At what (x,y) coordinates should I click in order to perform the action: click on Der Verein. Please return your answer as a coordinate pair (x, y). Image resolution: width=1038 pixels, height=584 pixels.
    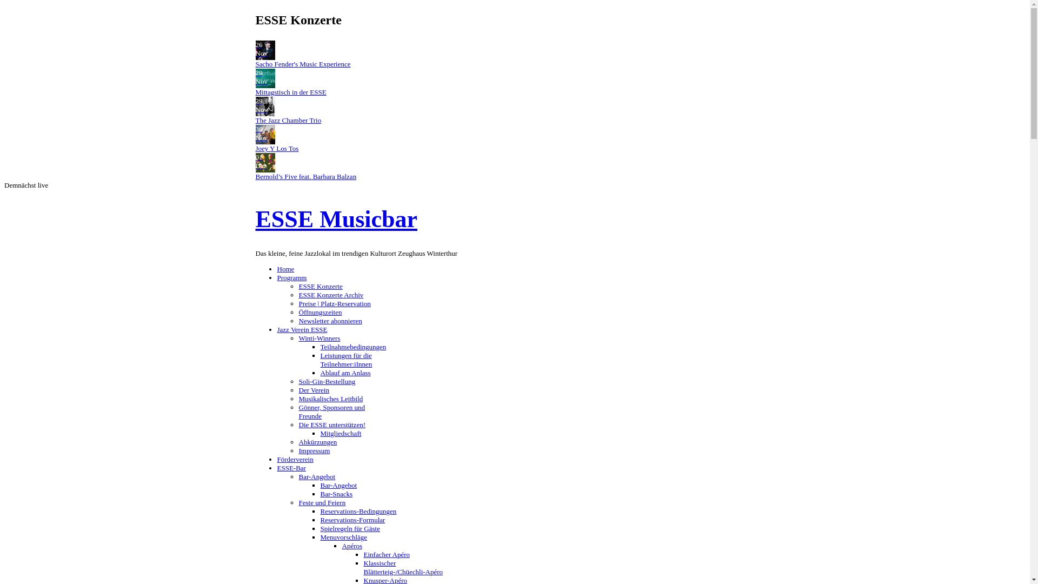
    Looking at the image, I should click on (314, 390).